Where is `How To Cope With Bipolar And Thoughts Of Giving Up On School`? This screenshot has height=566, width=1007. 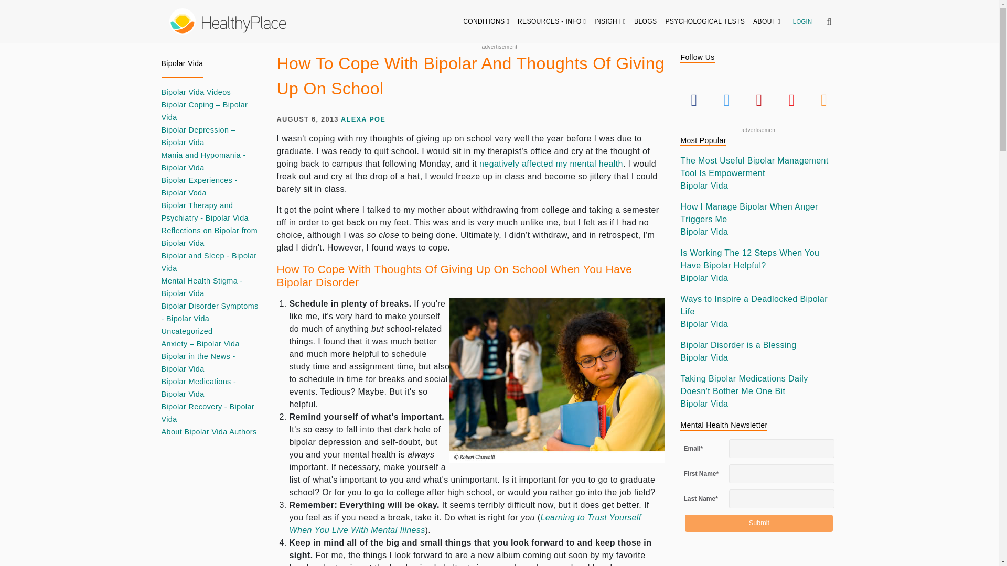
How To Cope With Bipolar And Thoughts Of Giving Up On School is located at coordinates (557, 380).